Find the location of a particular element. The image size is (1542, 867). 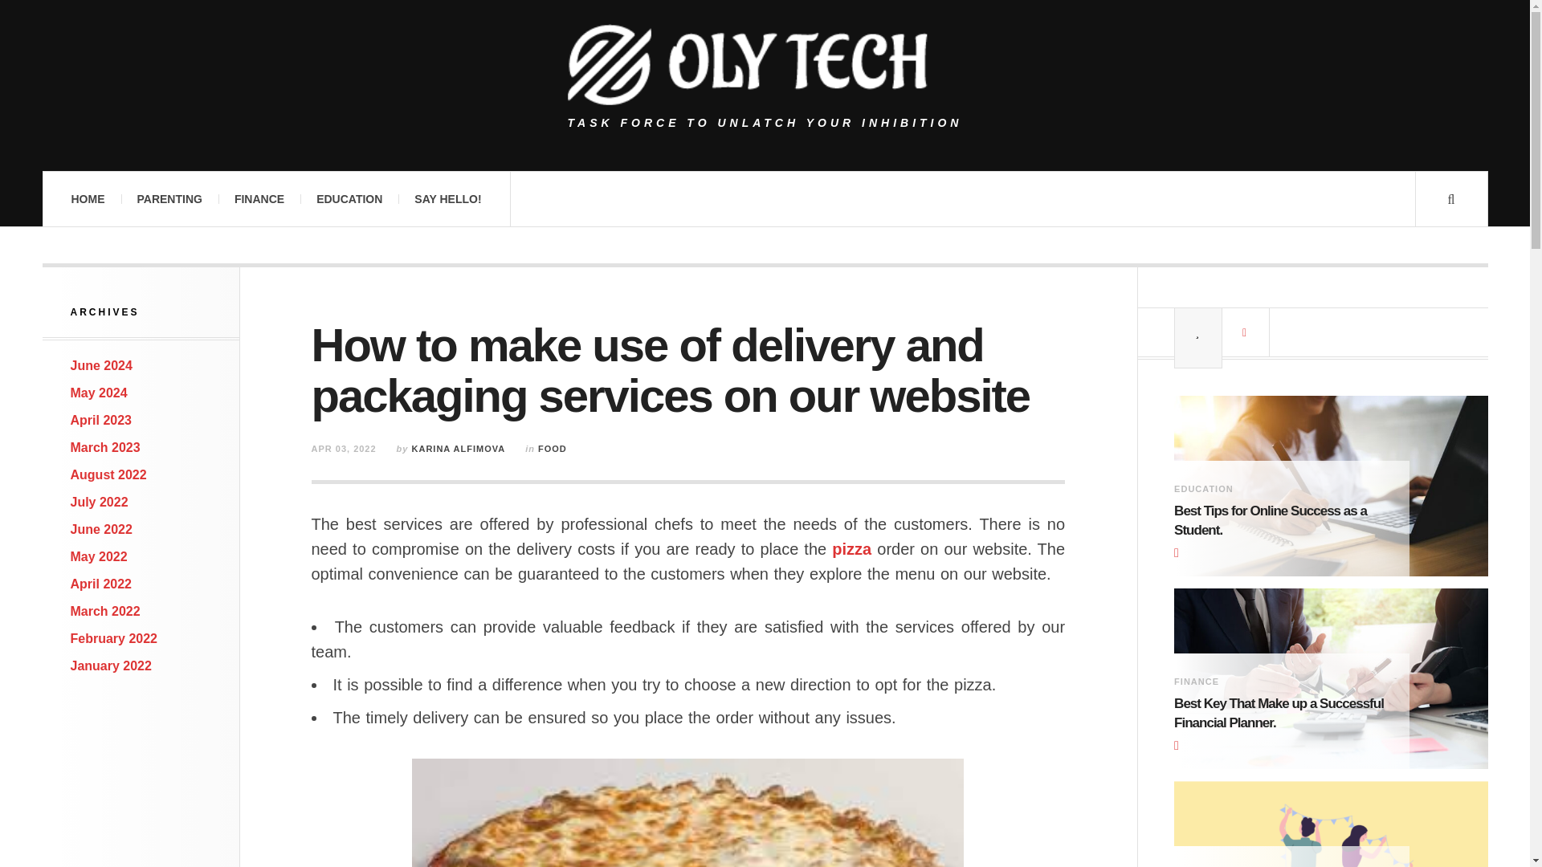

FINANCE is located at coordinates (259, 198).